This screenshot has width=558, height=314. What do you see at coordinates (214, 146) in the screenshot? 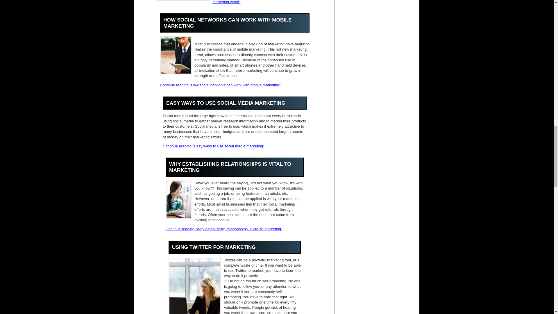
I see `Continue reading "Easy ways to use social media marketing"` at bounding box center [214, 146].